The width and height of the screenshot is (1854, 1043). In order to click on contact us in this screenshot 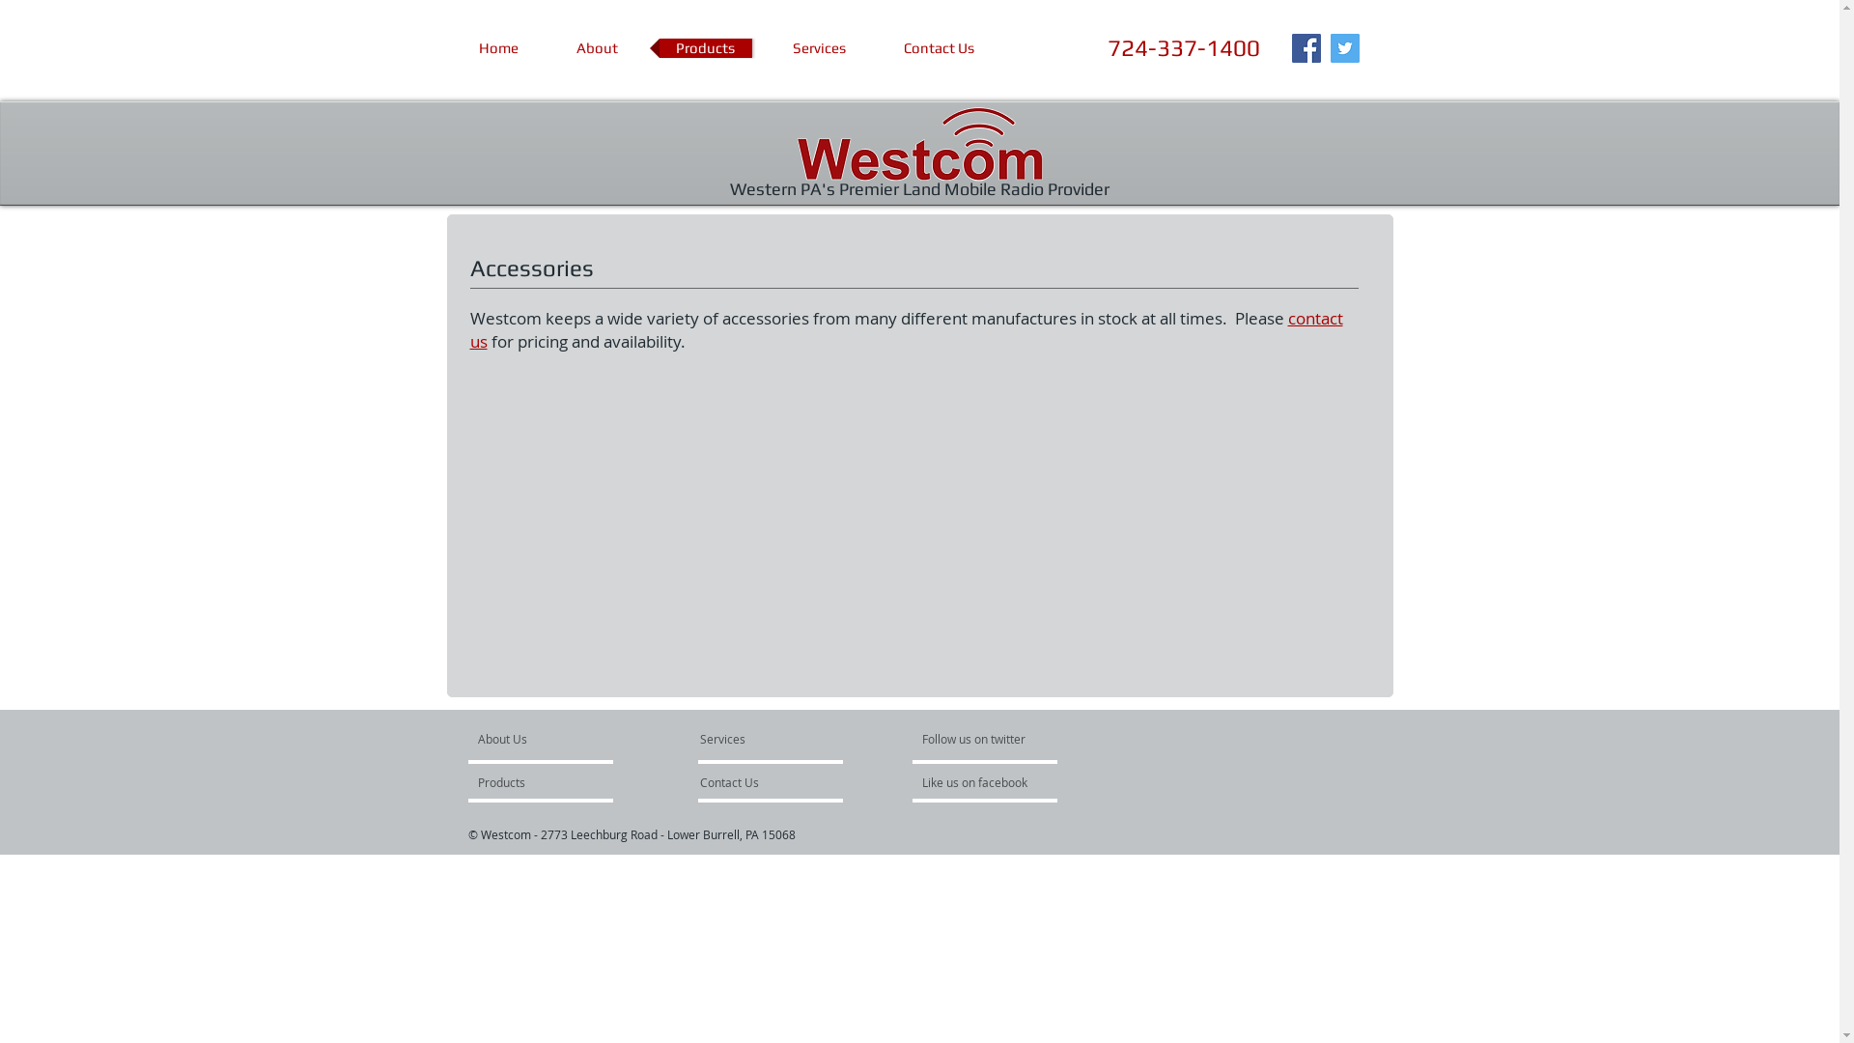, I will do `click(906, 330)`.